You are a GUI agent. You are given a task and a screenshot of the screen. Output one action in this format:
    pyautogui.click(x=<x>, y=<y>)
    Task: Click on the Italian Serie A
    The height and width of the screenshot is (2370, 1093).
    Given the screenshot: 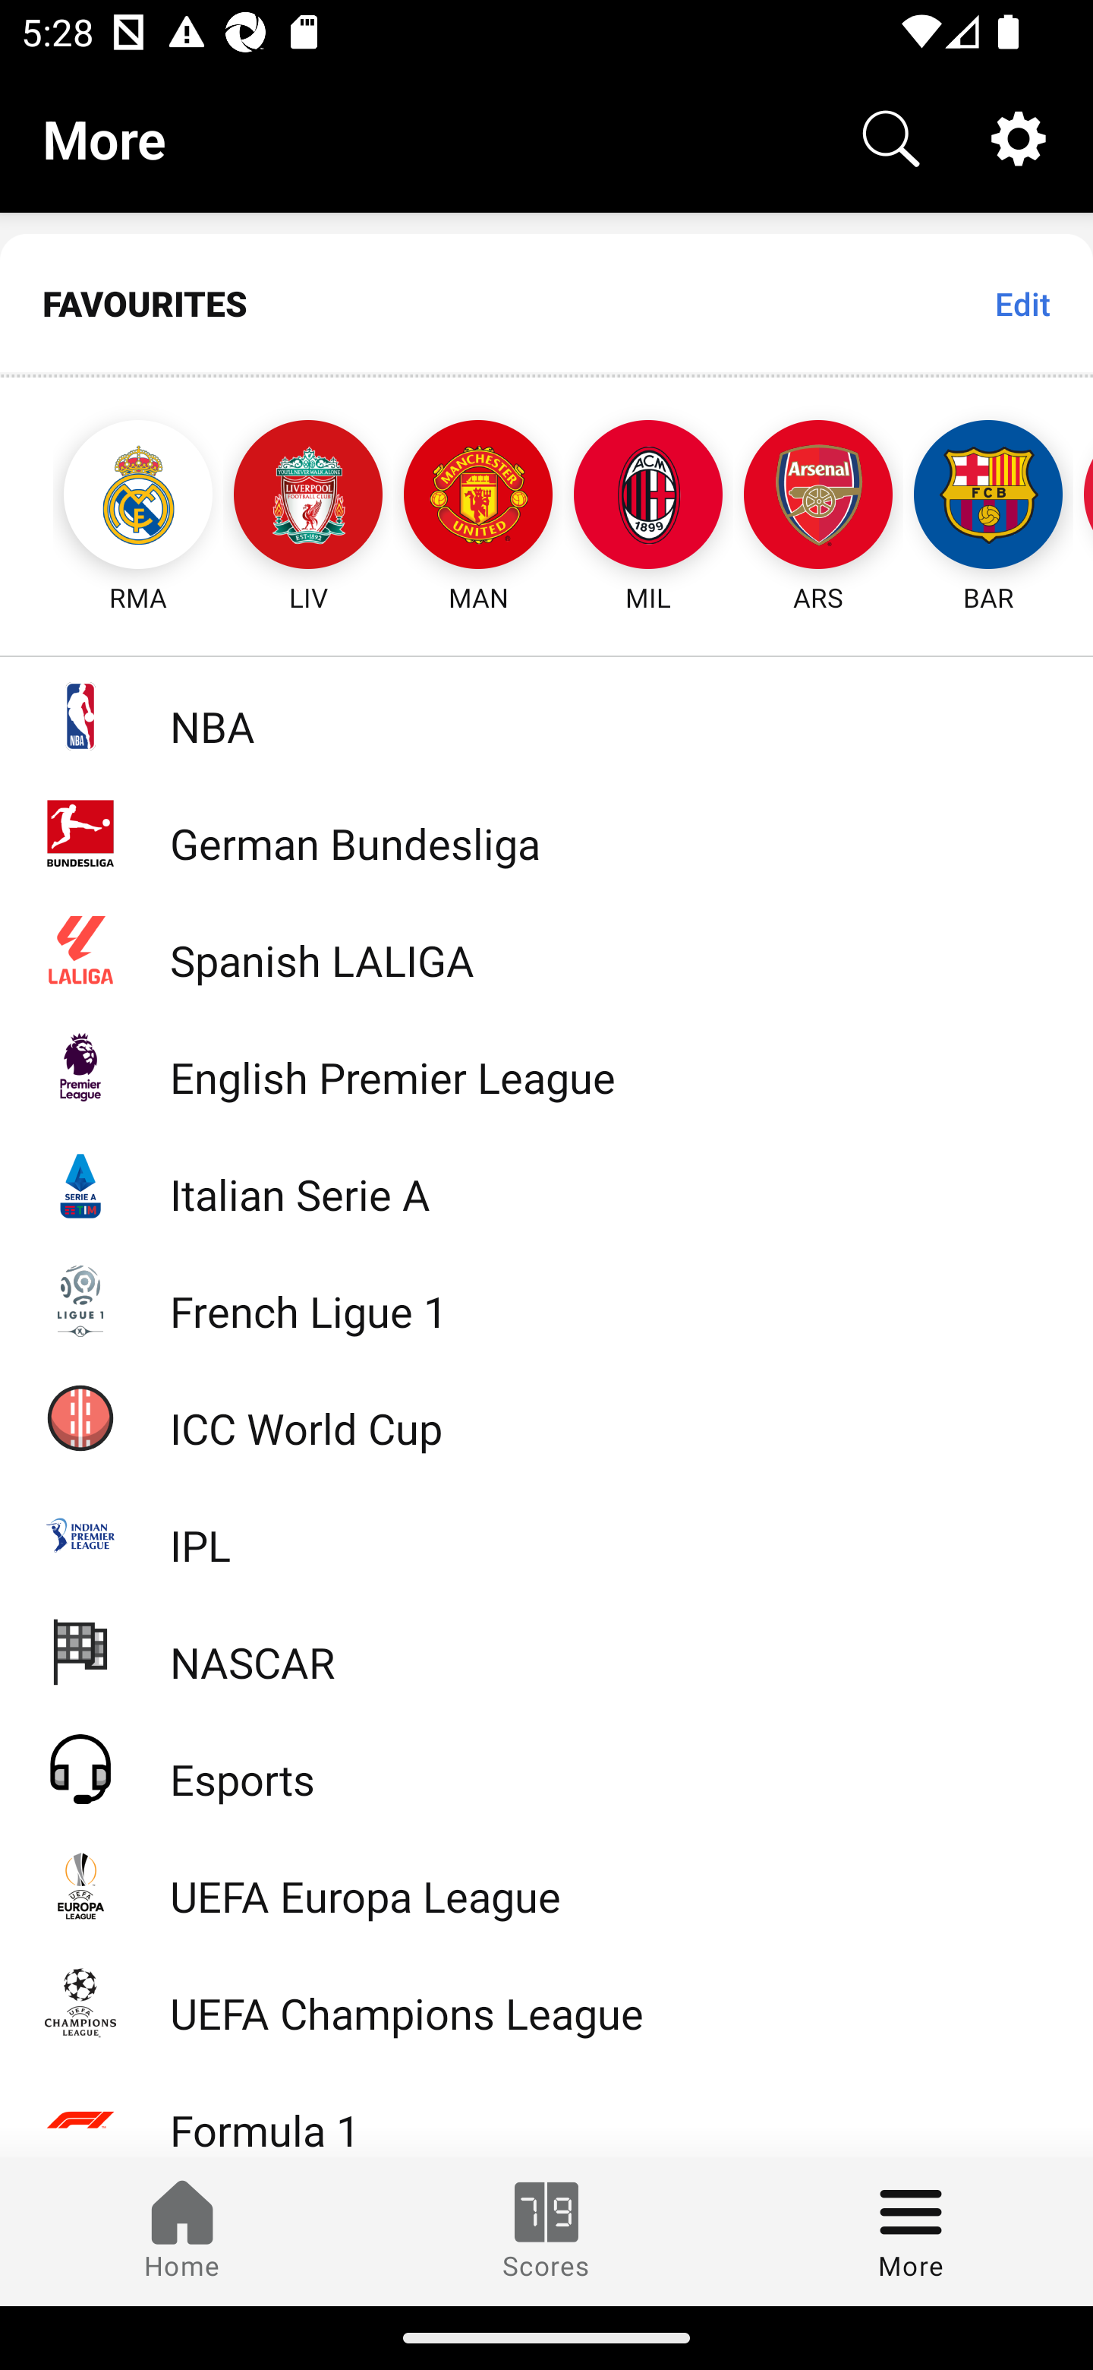 What is the action you would take?
    pyautogui.click(x=546, y=1183)
    